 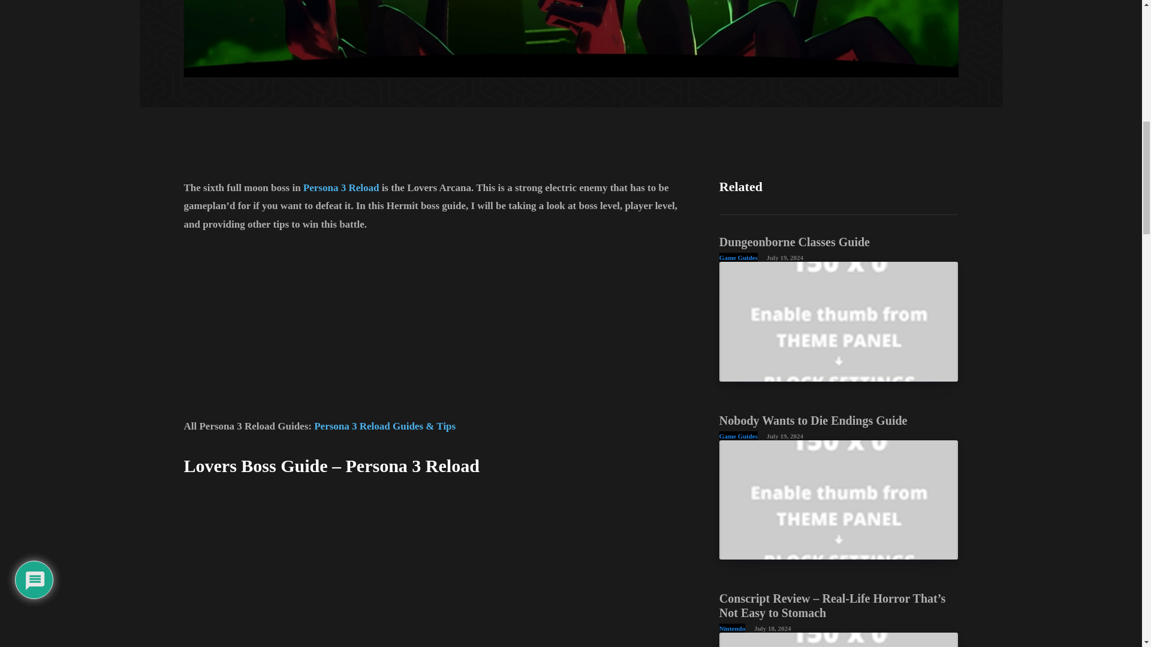 I want to click on Dungeonborne Classes Guide, so click(x=795, y=242).